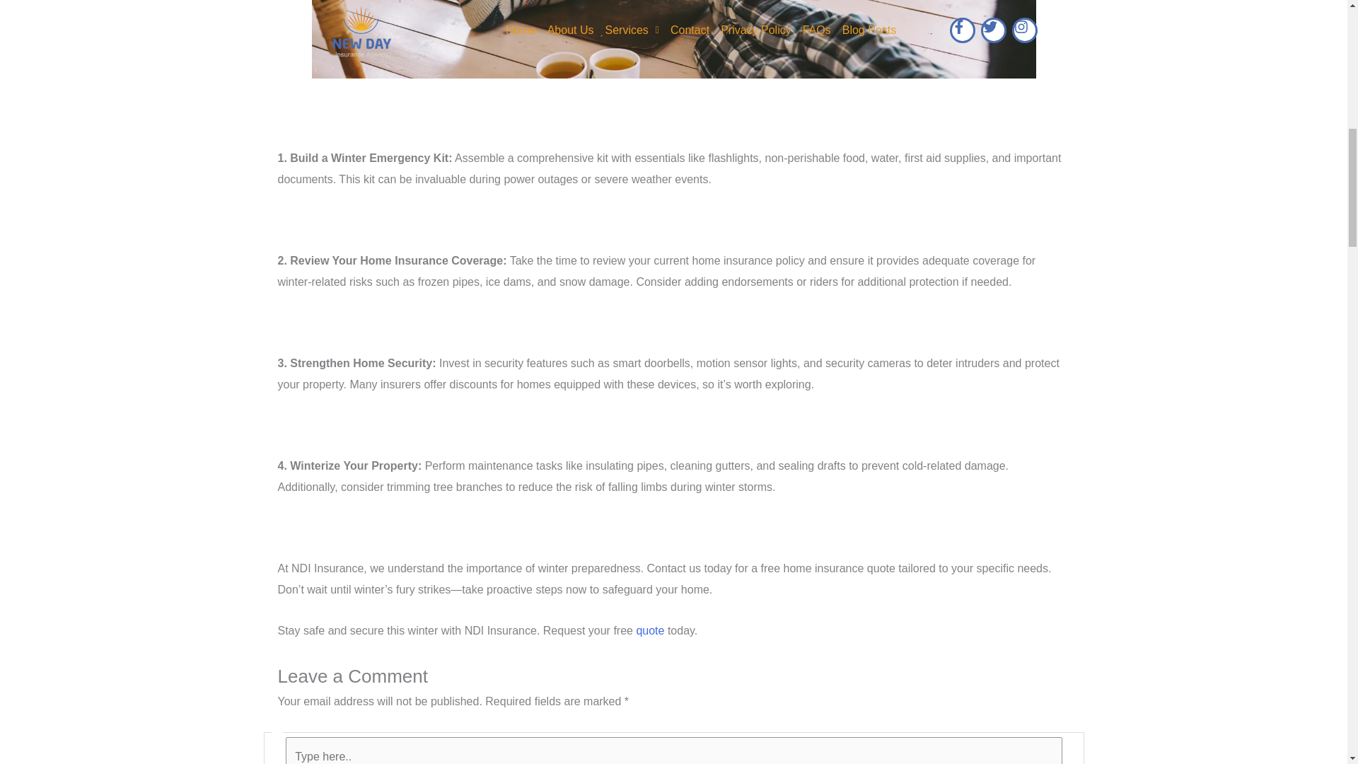 The image size is (1358, 764). Describe the element at coordinates (649, 630) in the screenshot. I see `quote` at that location.